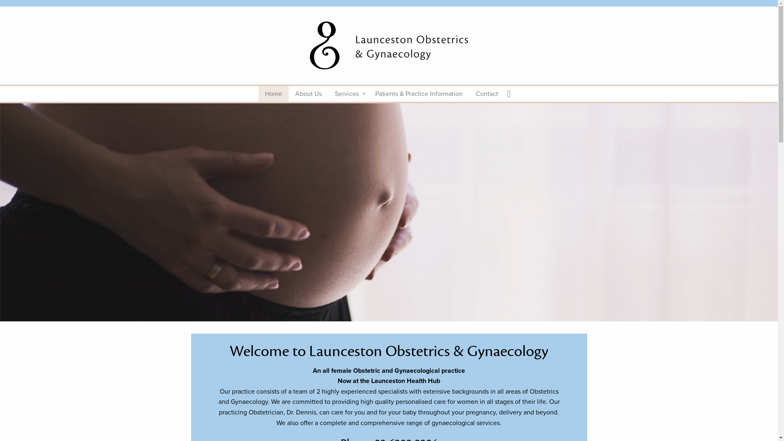  I want to click on Home, so click(274, 94).